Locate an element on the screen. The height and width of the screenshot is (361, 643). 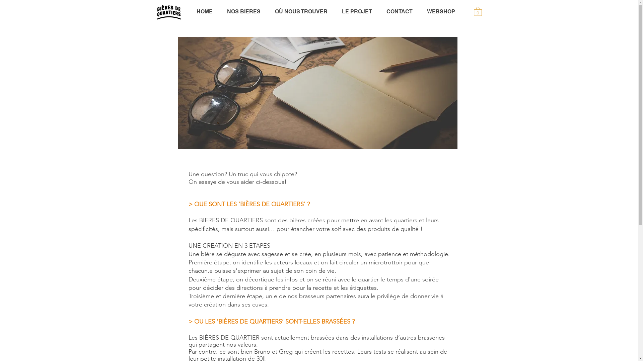
NOS BIERES is located at coordinates (244, 12).